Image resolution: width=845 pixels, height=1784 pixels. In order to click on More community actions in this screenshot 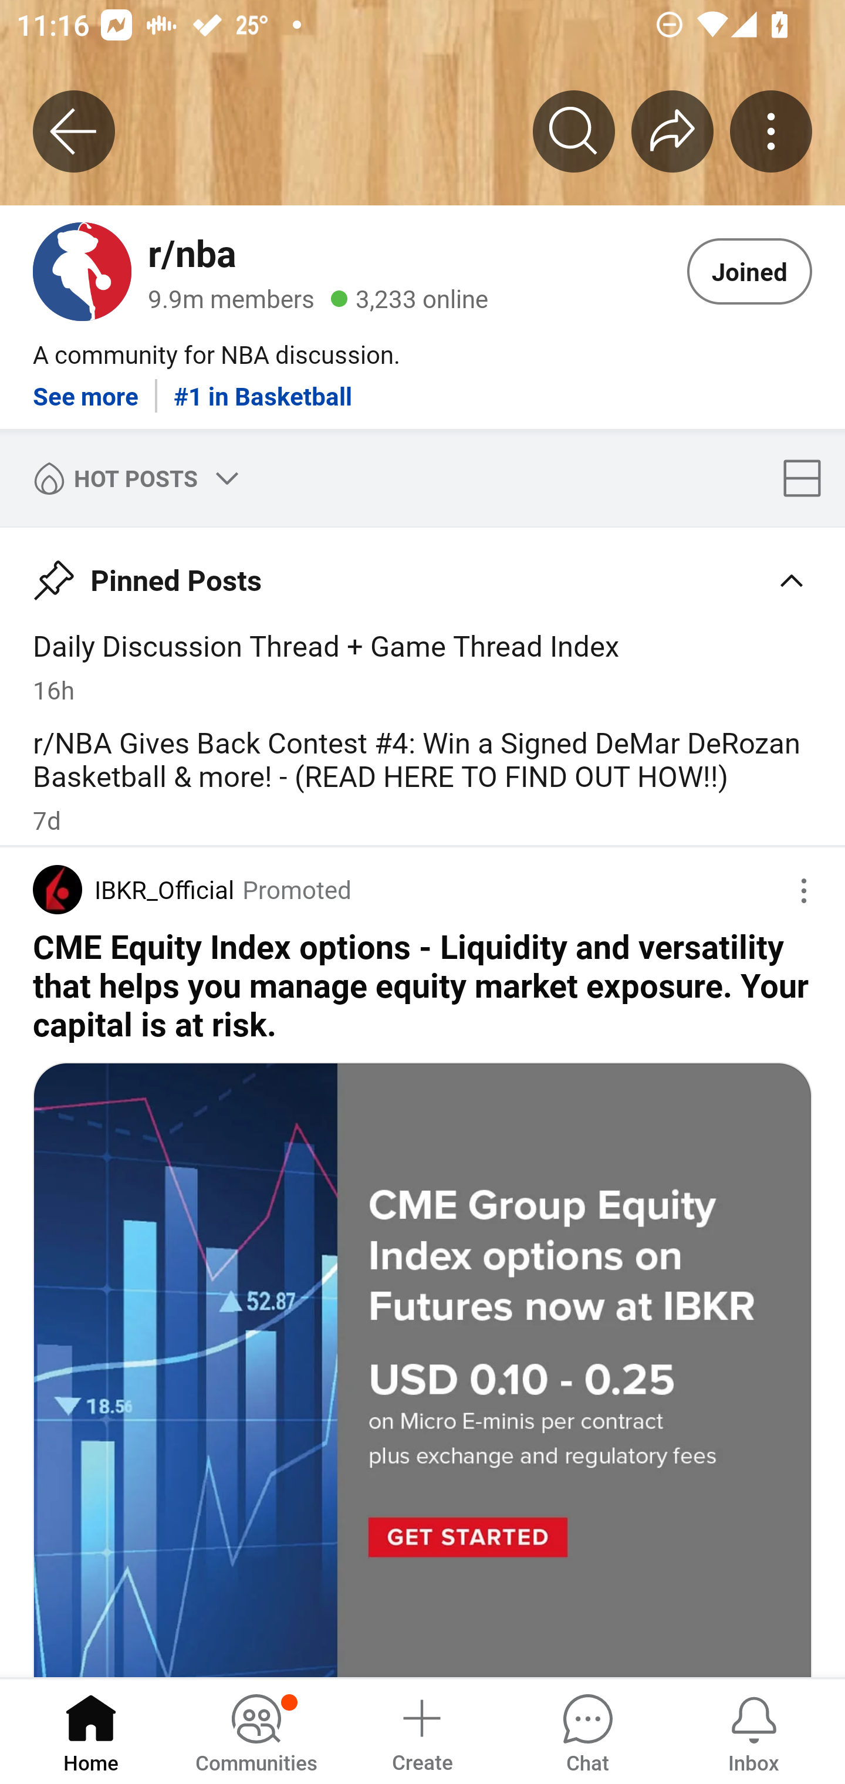, I will do `click(771, 131)`.